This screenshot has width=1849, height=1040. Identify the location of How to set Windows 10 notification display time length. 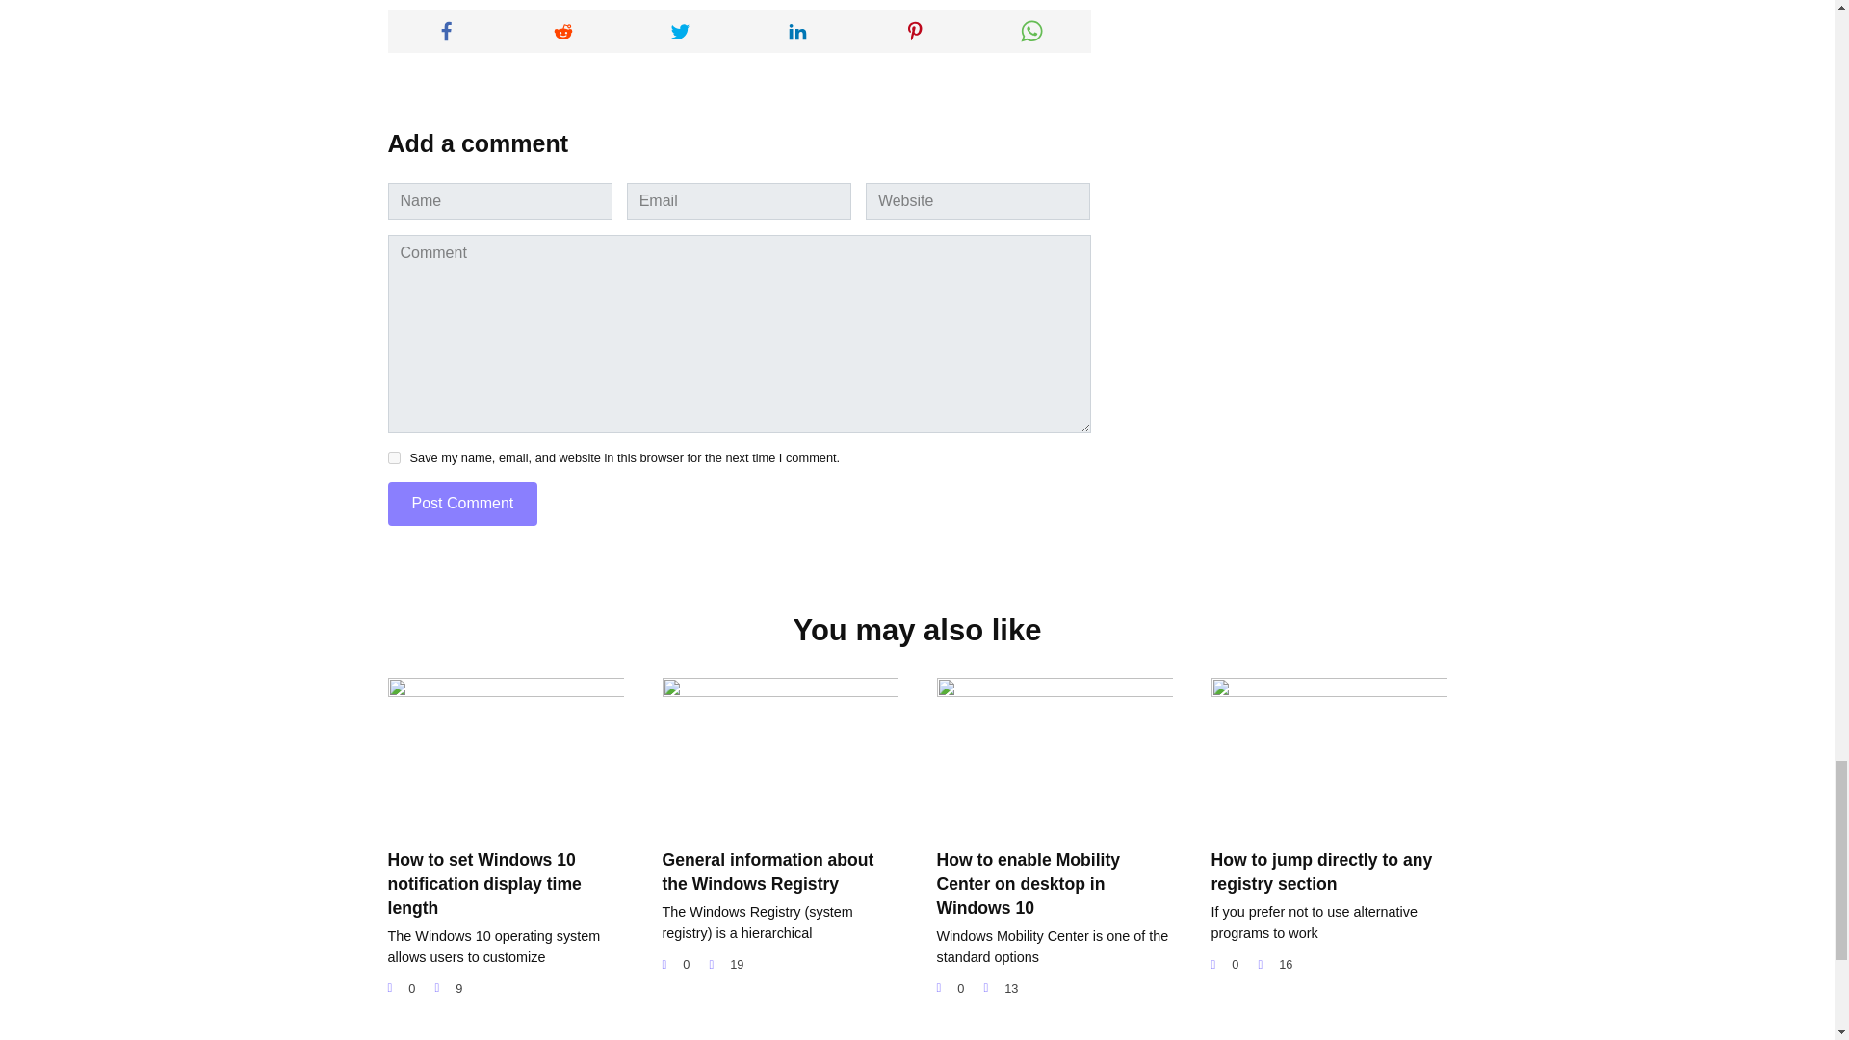
(483, 883).